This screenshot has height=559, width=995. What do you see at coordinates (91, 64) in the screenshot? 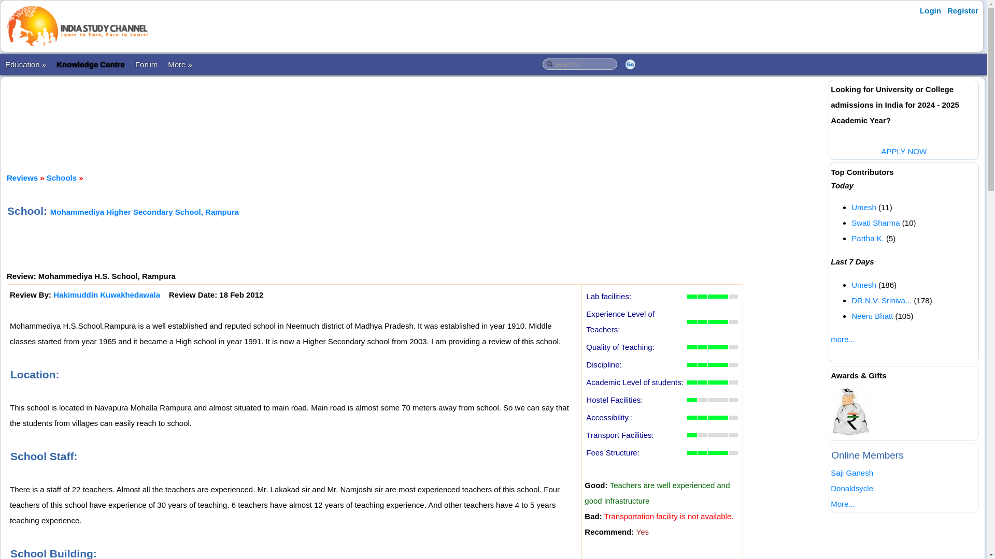
I see `Knowledge Centre` at bounding box center [91, 64].